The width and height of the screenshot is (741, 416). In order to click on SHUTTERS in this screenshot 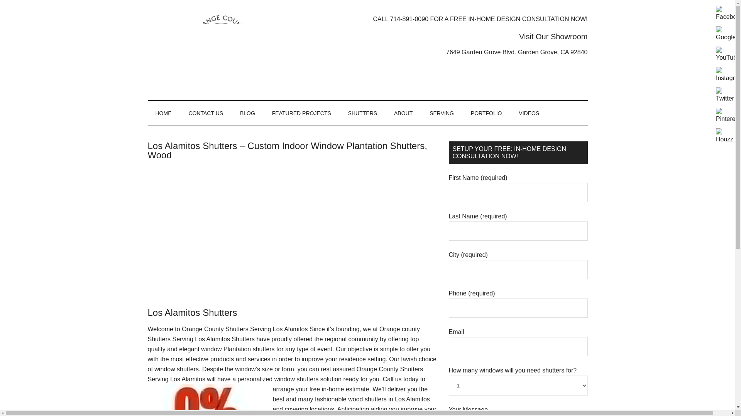, I will do `click(362, 113)`.